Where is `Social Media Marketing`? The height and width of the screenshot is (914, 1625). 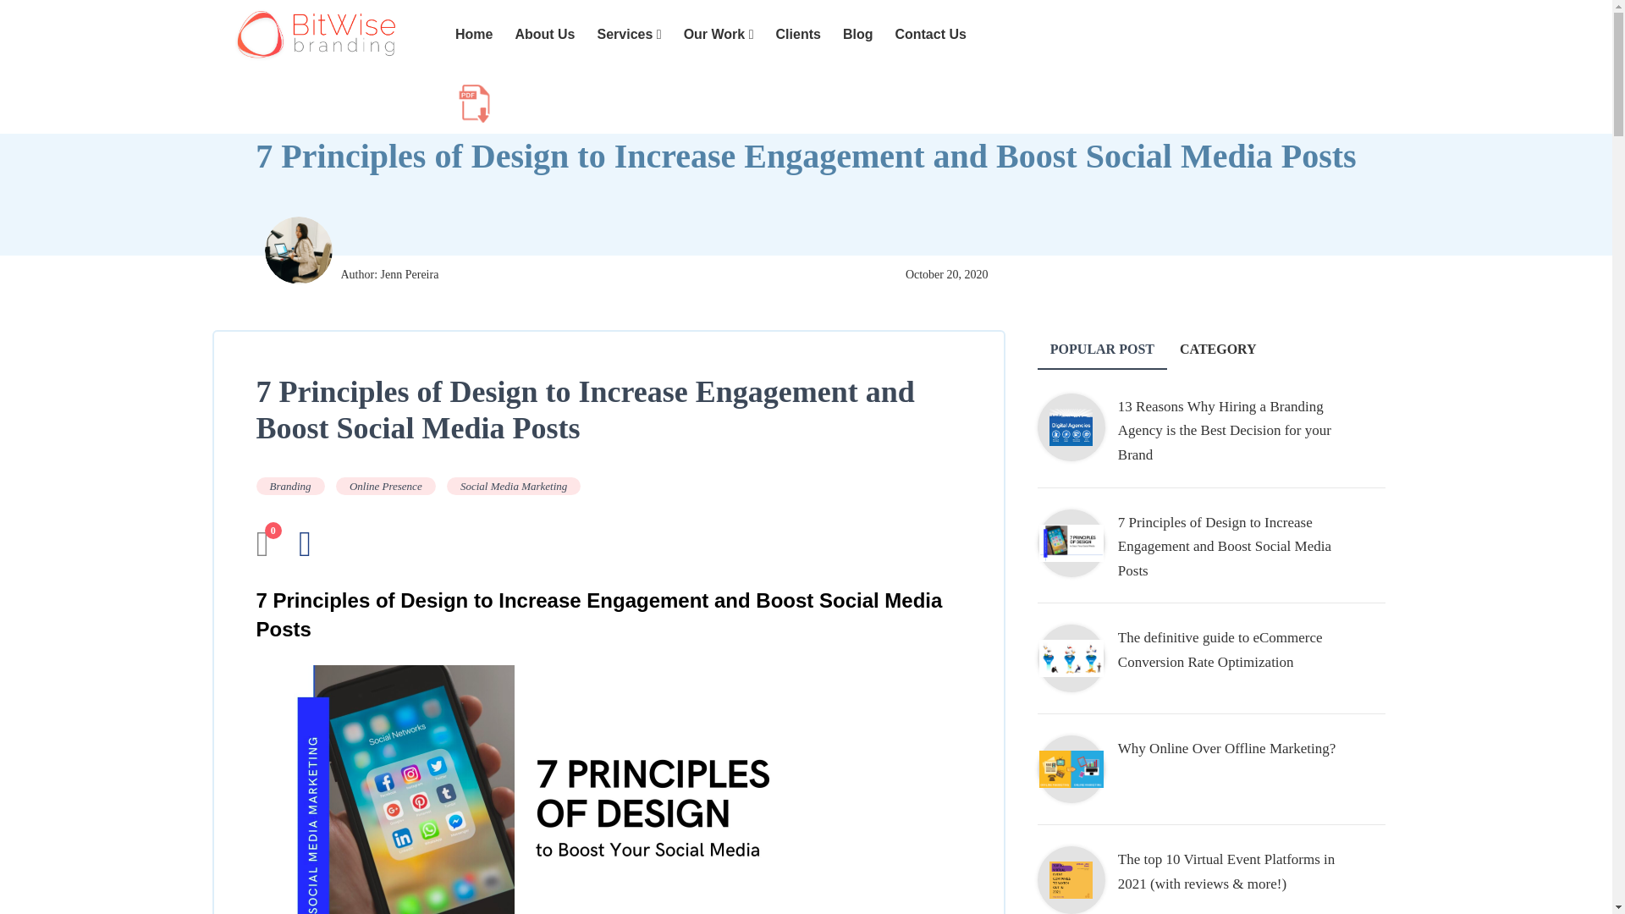
Social Media Marketing is located at coordinates (513, 486).